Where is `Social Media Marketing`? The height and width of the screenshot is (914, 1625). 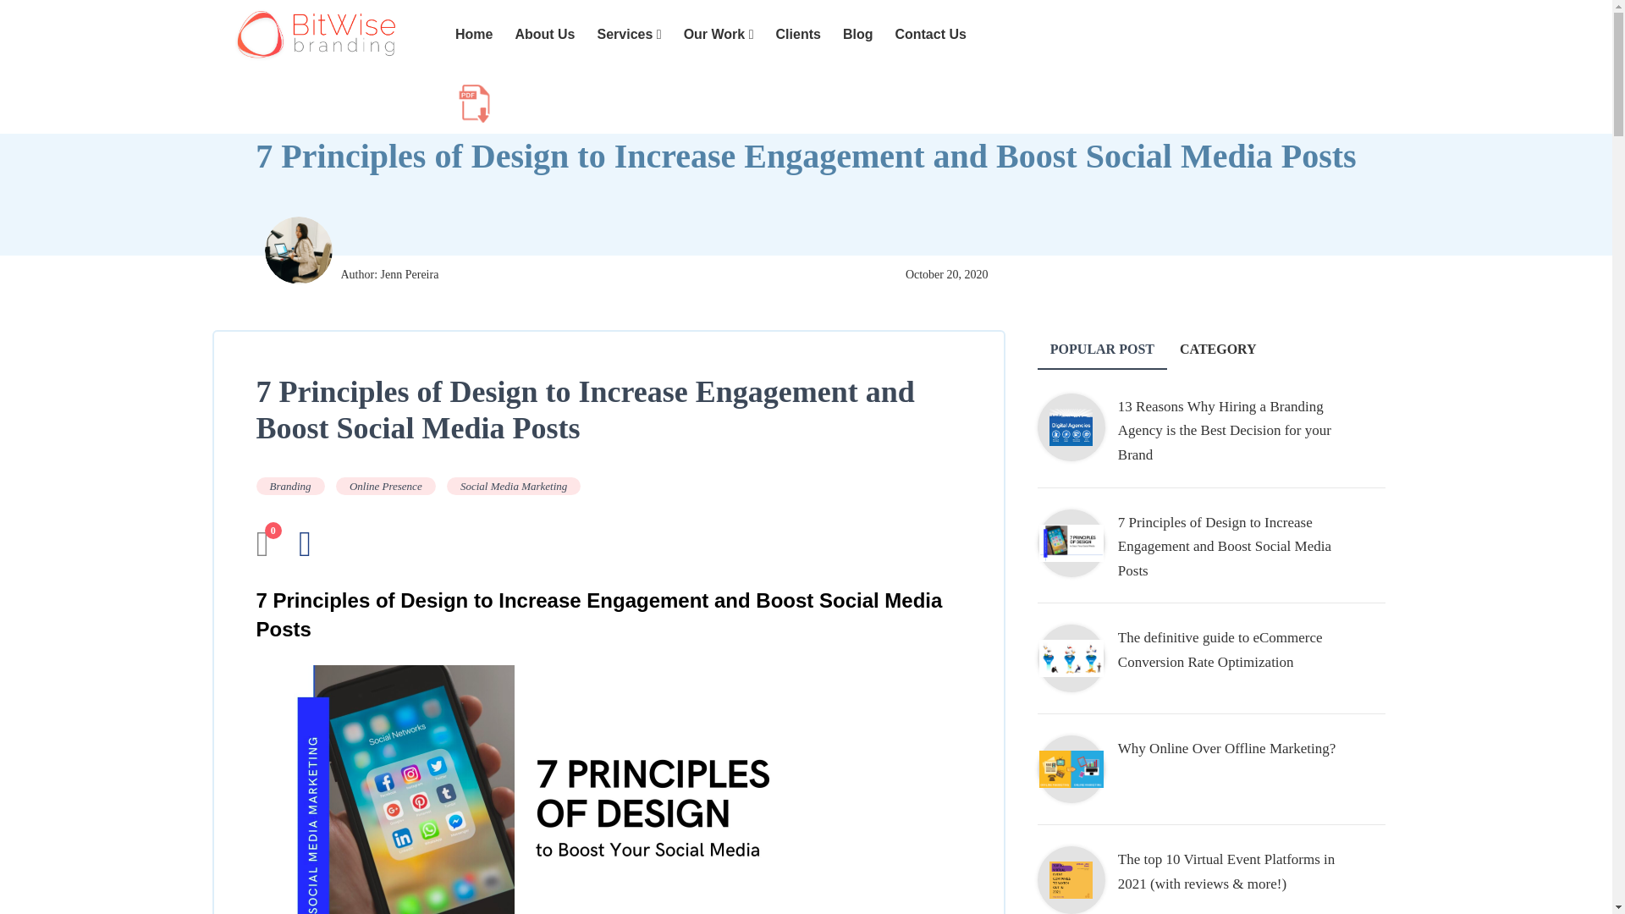
Social Media Marketing is located at coordinates (513, 486).